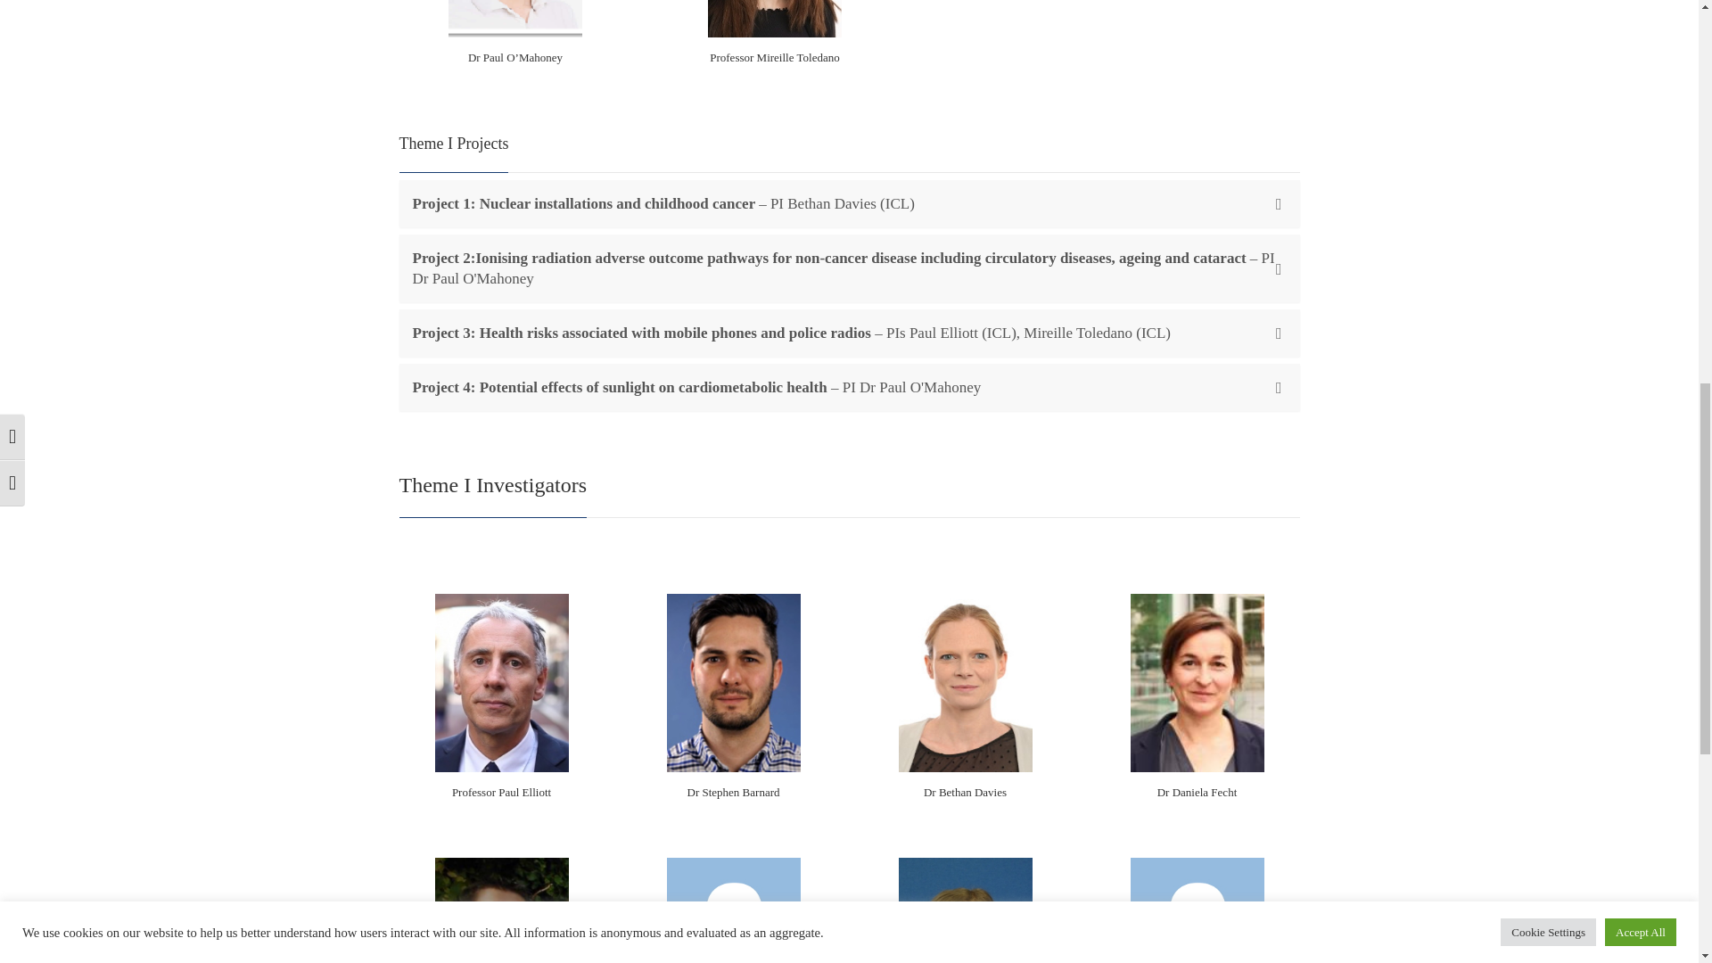 The height and width of the screenshot is (963, 1712). What do you see at coordinates (774, 57) in the screenshot?
I see `Professor Mireille Toledano` at bounding box center [774, 57].